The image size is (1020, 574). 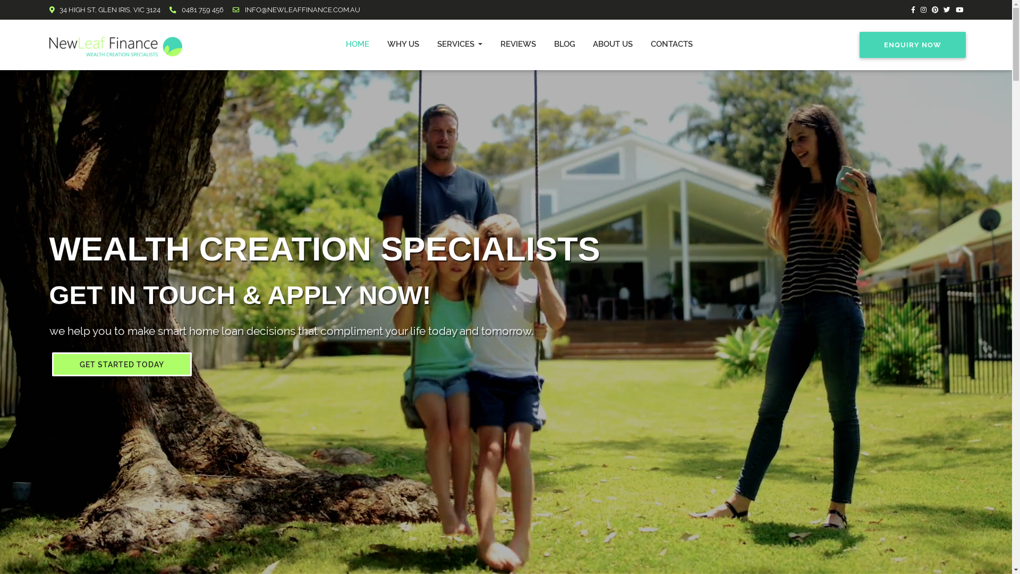 What do you see at coordinates (913, 45) in the screenshot?
I see `ENQUIRY NOW` at bounding box center [913, 45].